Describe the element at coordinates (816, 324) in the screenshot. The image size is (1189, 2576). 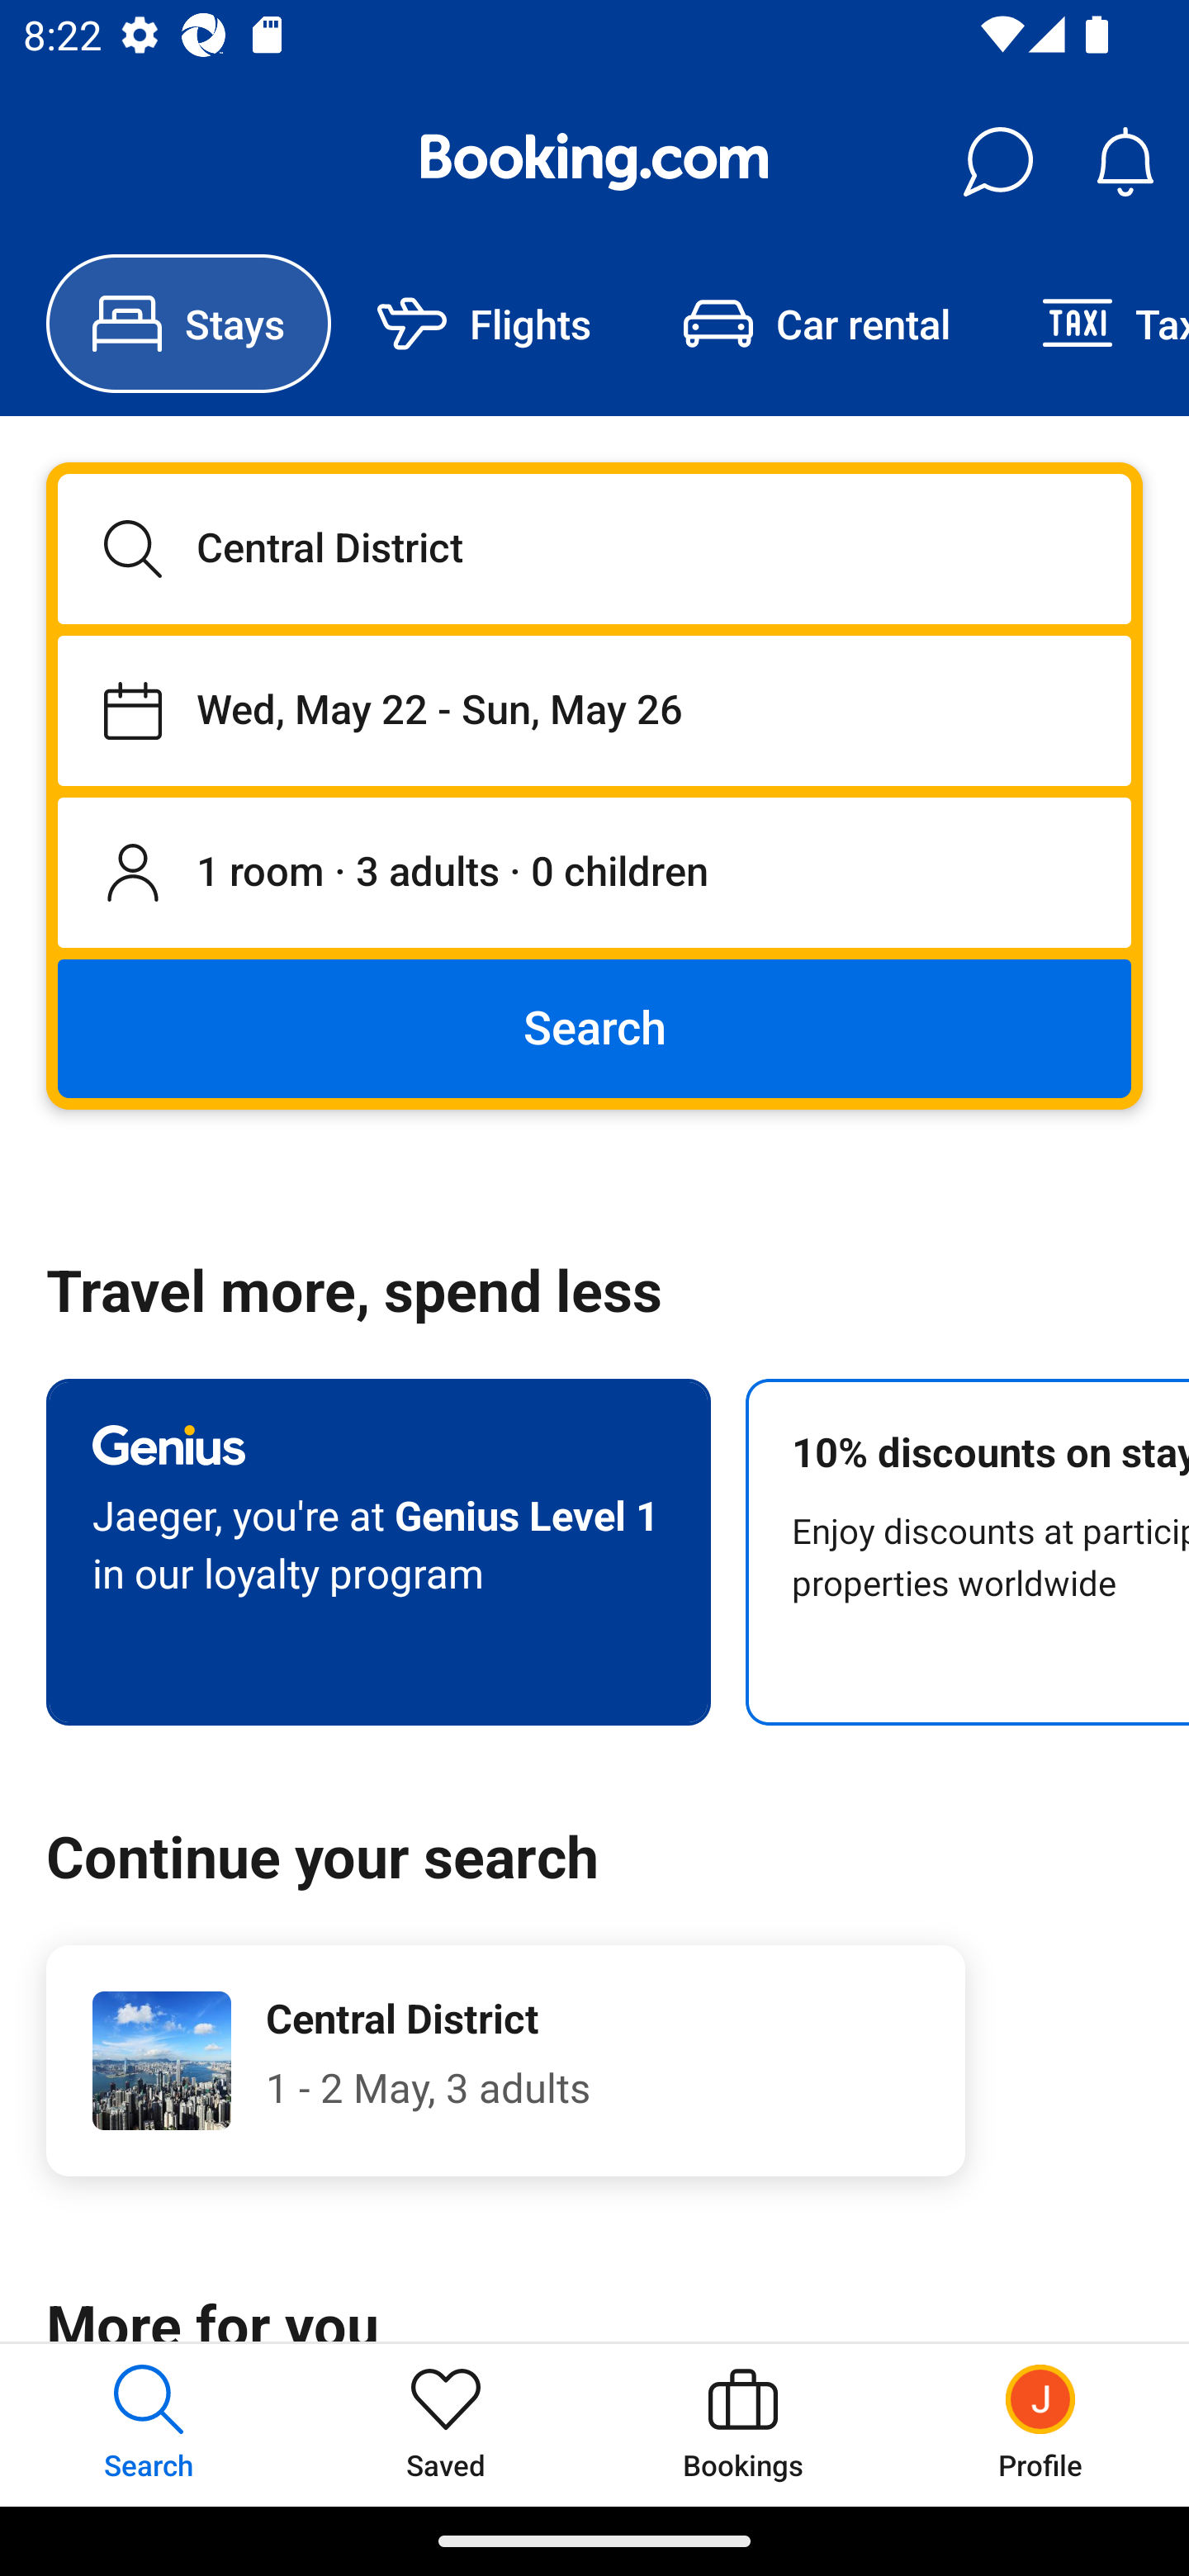
I see `Car rental` at that location.